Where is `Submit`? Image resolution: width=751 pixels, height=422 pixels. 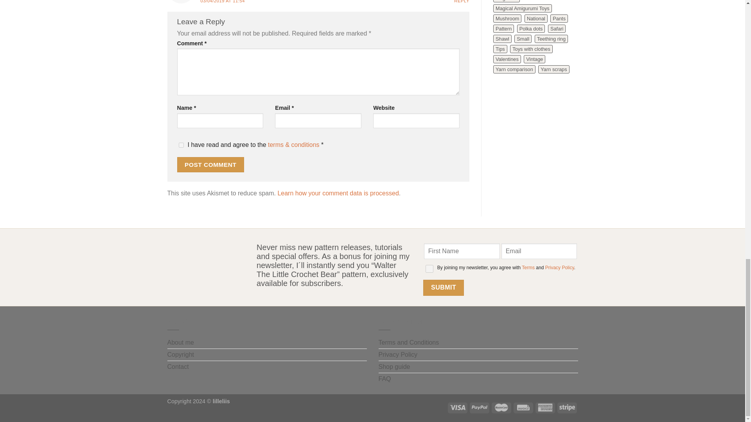
Submit is located at coordinates (444, 288).